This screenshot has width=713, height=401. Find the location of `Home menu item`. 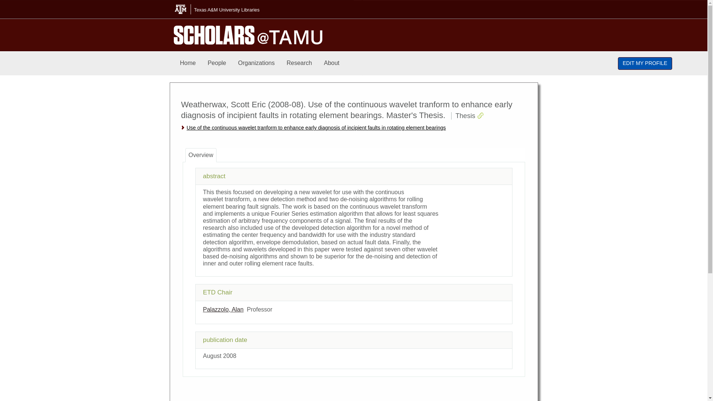

Home menu item is located at coordinates (188, 63).